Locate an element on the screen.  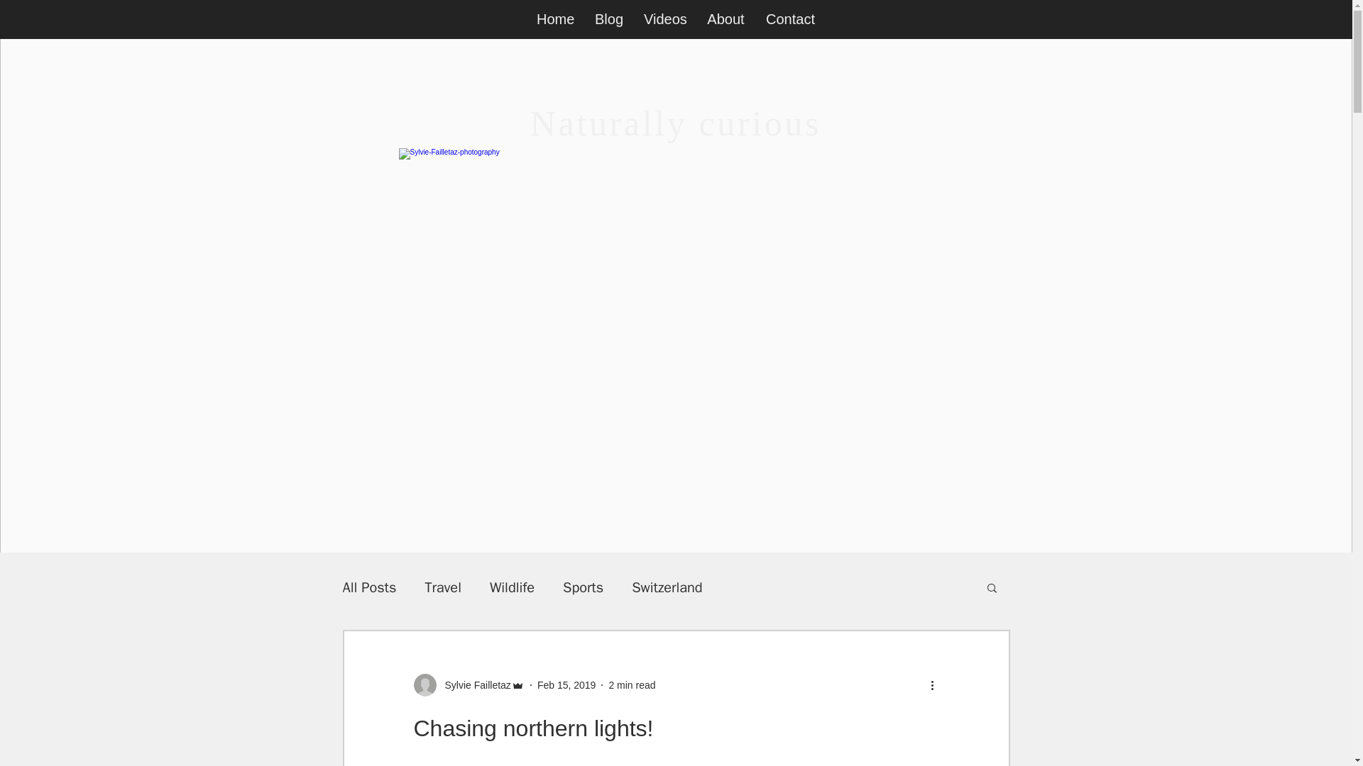
Videos is located at coordinates (664, 19).